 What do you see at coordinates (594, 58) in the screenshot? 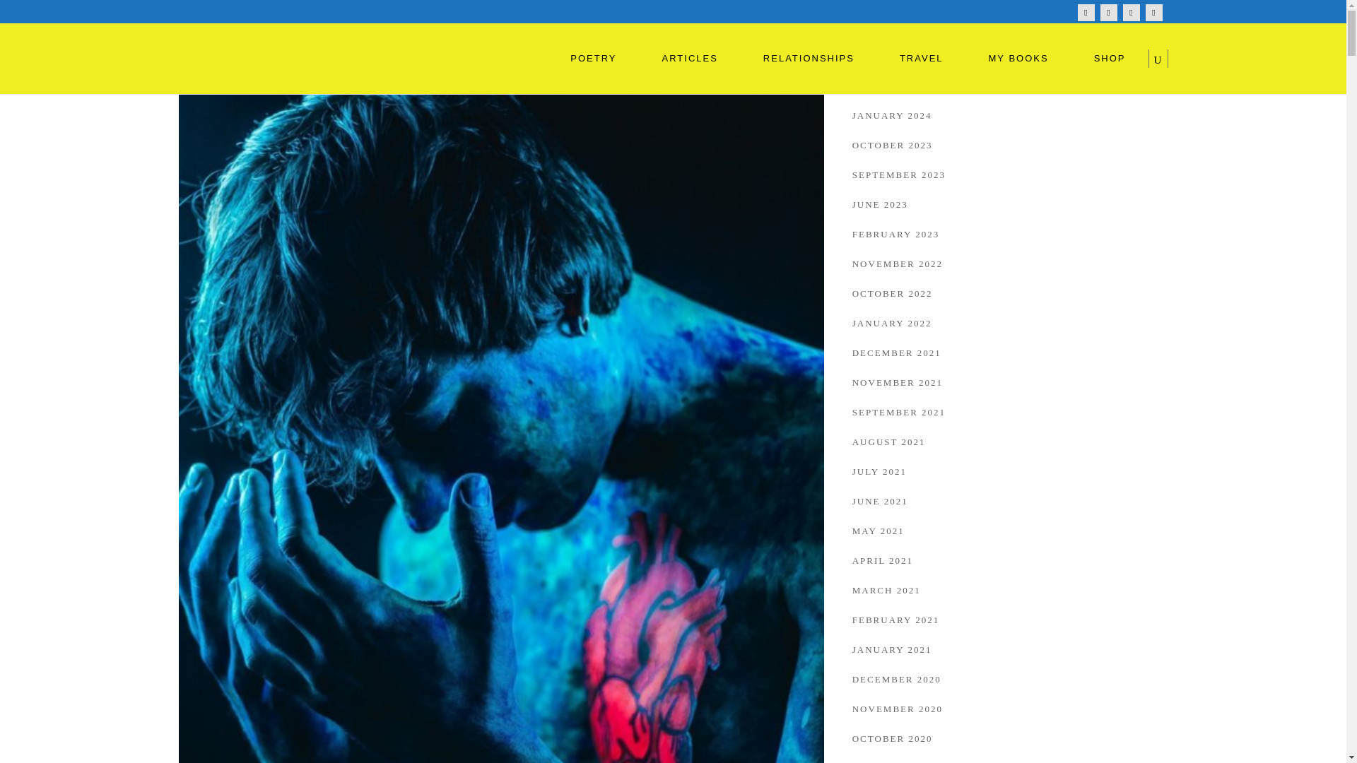
I see `POETRY` at bounding box center [594, 58].